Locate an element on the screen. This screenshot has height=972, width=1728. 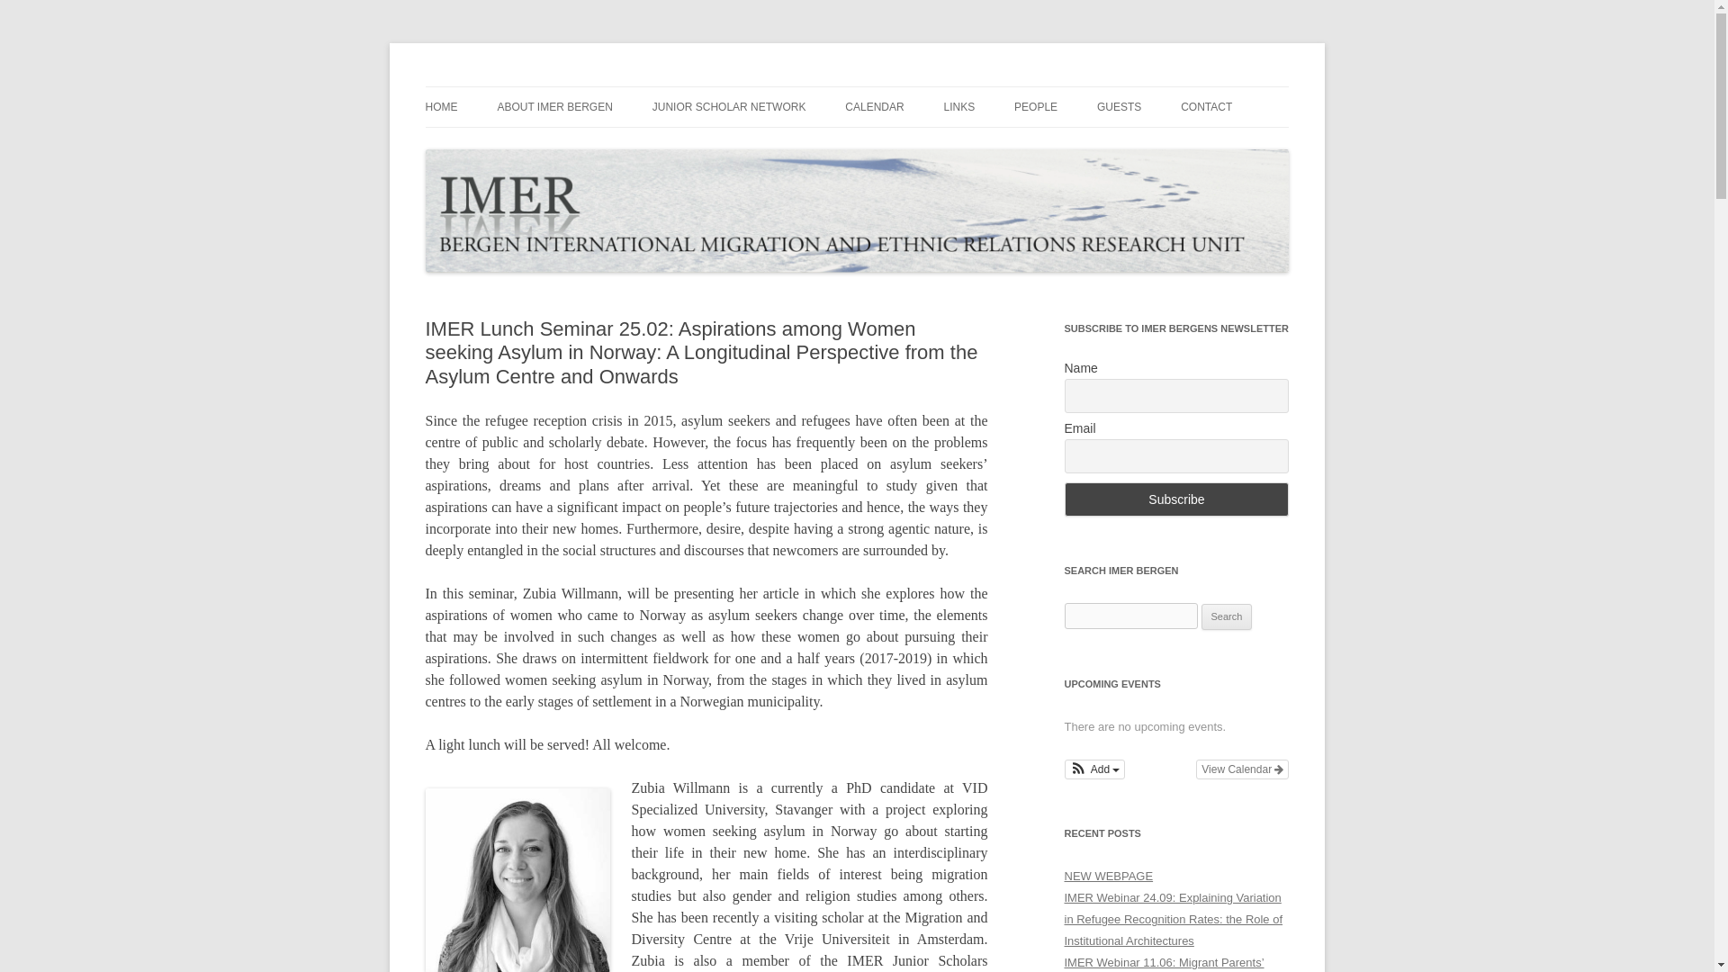
JUNIOR SCHOLAR NETWORK is located at coordinates (729, 107).